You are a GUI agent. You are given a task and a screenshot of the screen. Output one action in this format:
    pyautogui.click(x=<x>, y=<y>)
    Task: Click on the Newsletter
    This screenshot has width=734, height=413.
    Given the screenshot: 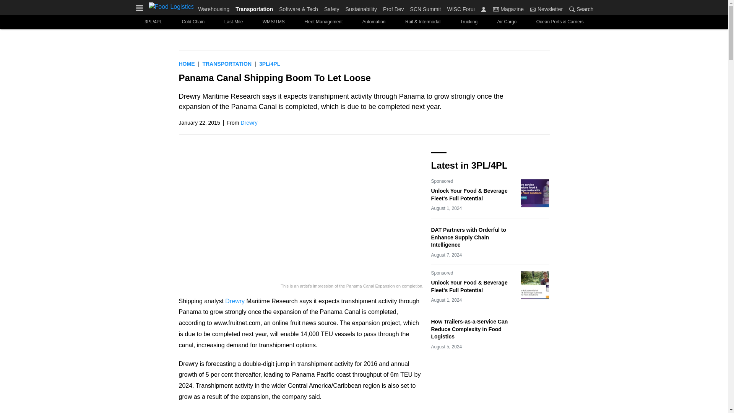 What is the action you would take?
    pyautogui.click(x=546, y=9)
    